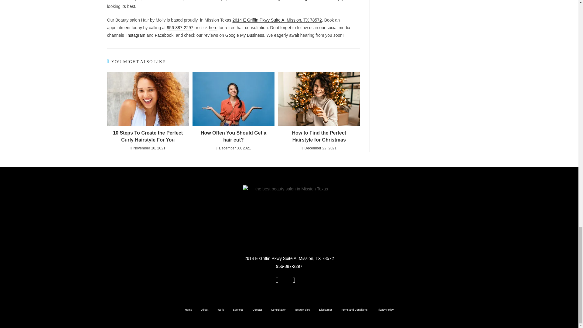 This screenshot has width=583, height=328. What do you see at coordinates (148, 136) in the screenshot?
I see `10 Steps To Create the Perfect Curly Hairstyle For You` at bounding box center [148, 136].